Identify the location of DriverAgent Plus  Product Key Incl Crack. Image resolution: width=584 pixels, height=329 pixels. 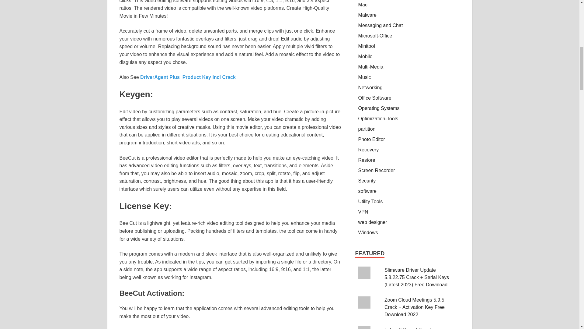
(188, 77).